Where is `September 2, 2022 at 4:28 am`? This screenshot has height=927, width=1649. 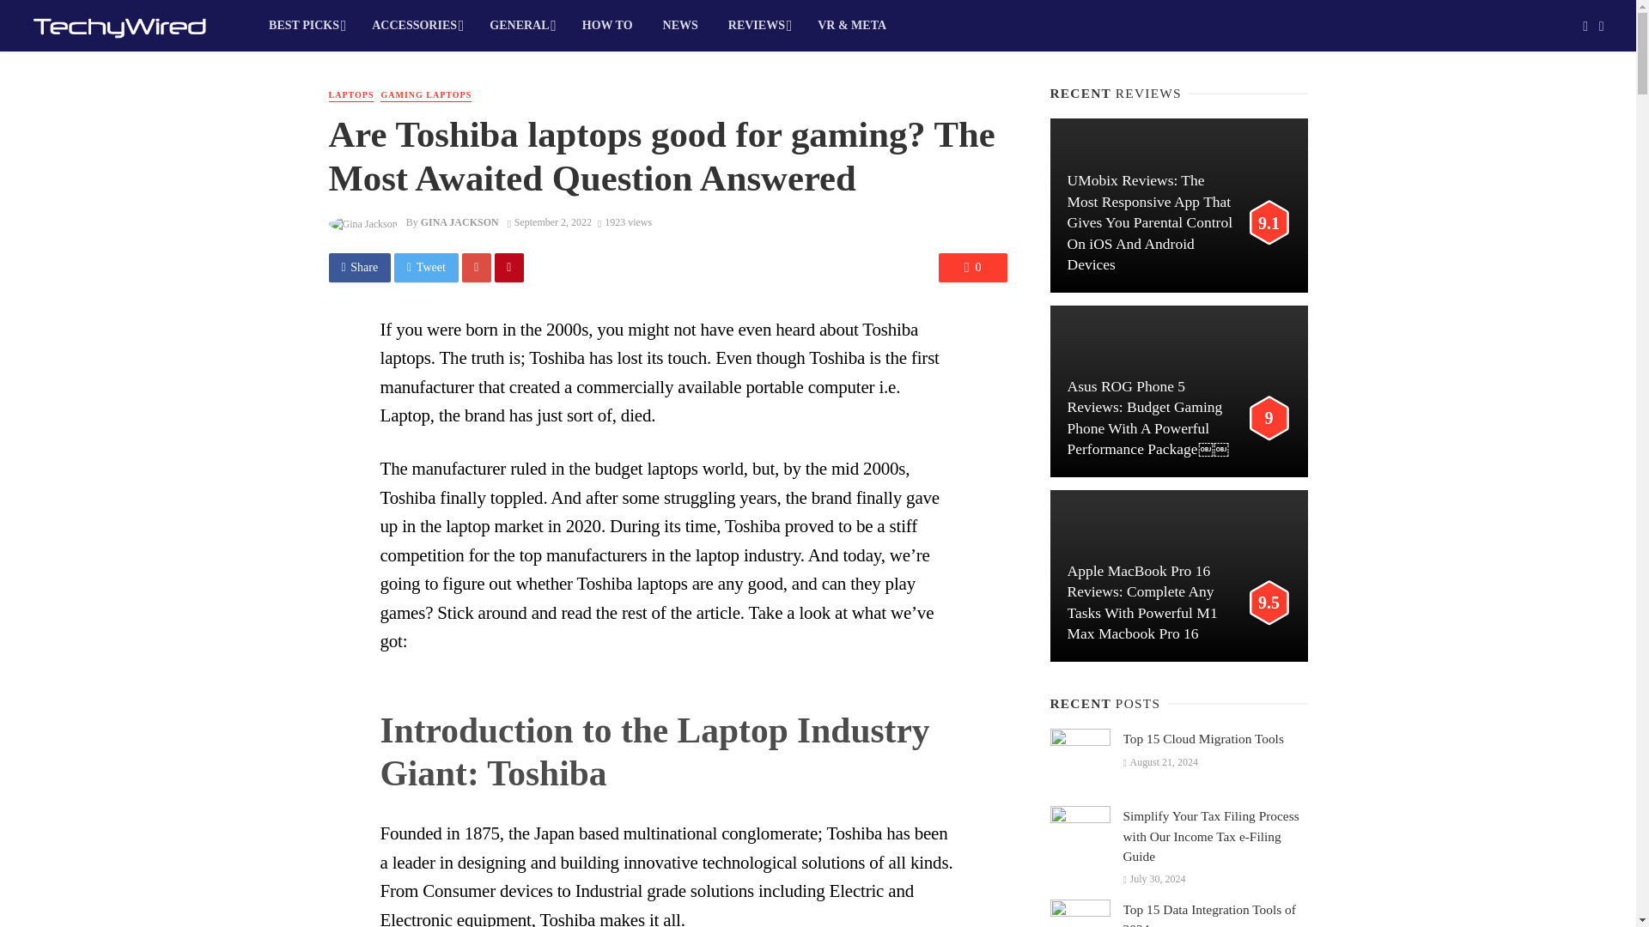 September 2, 2022 at 4:28 am is located at coordinates (550, 221).